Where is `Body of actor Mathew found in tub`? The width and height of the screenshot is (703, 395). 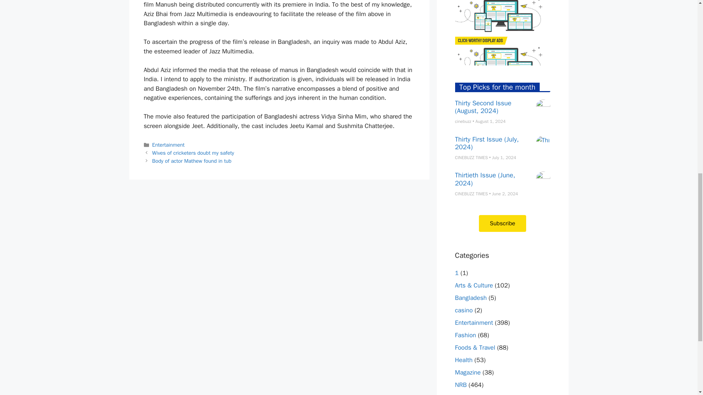 Body of actor Mathew found in tub is located at coordinates (192, 161).